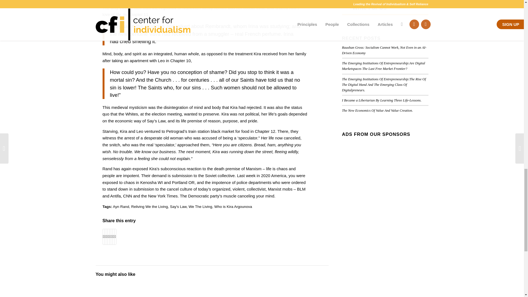  I want to click on Who is Kira Argounova, so click(233, 207).